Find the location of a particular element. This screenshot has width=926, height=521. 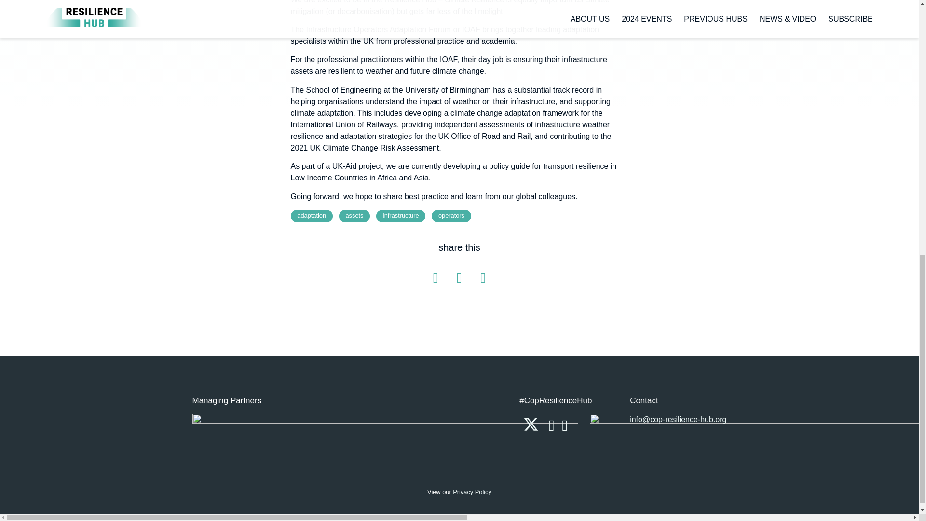

infrastructure is located at coordinates (400, 216).